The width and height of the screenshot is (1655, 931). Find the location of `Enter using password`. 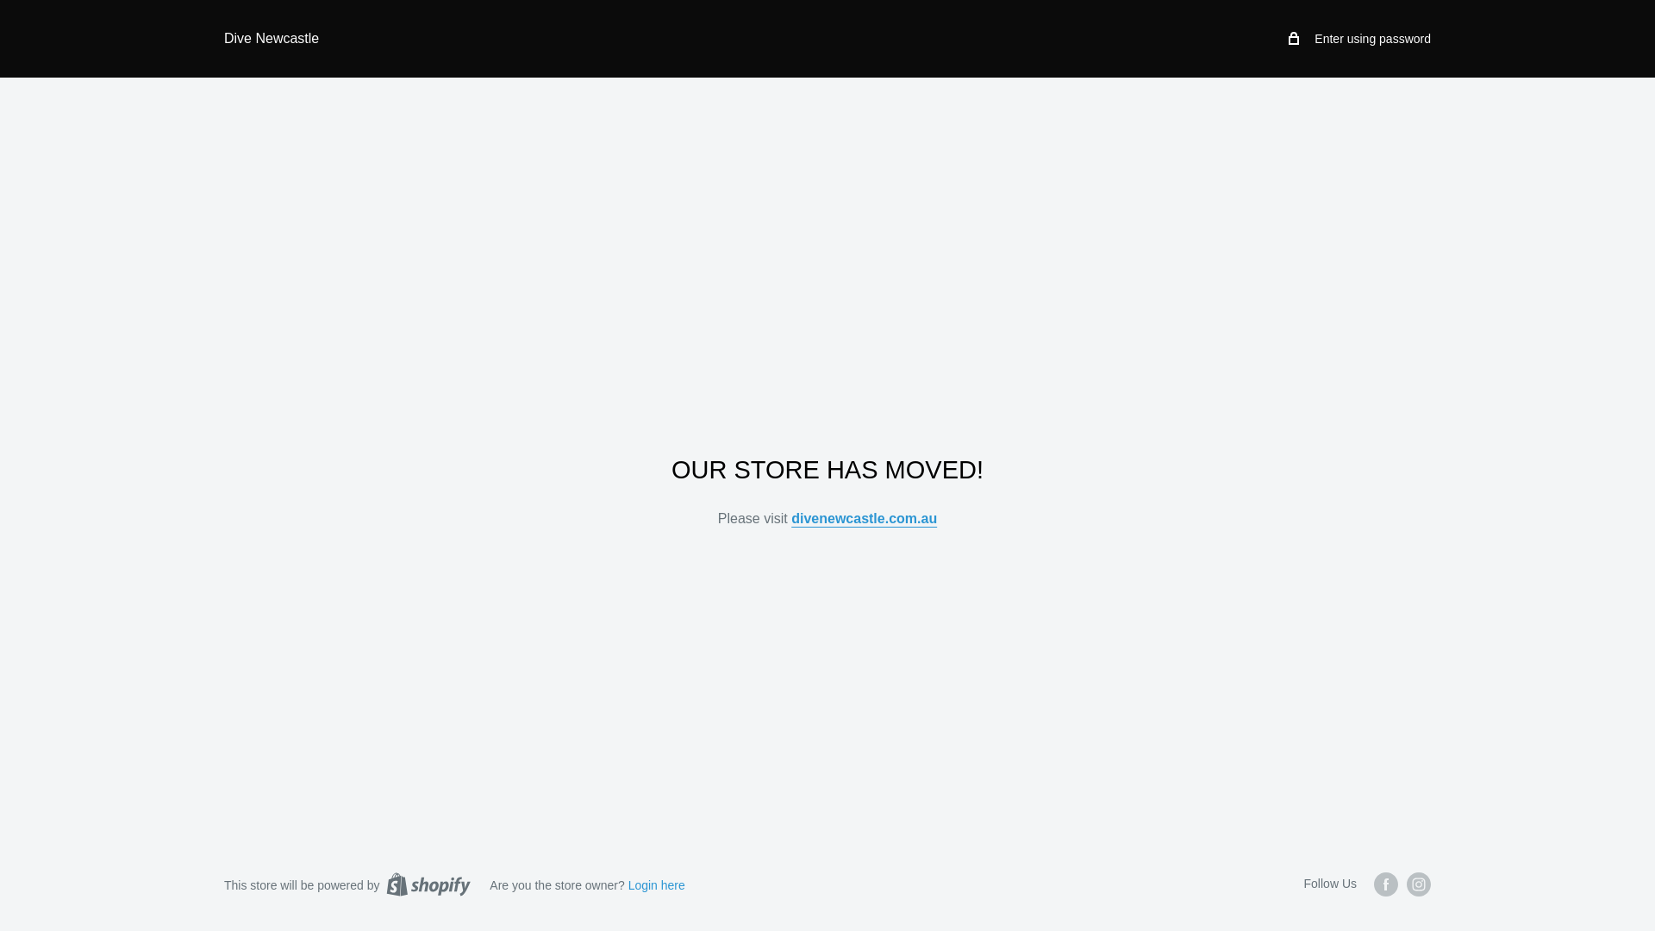

Enter using password is located at coordinates (1360, 39).